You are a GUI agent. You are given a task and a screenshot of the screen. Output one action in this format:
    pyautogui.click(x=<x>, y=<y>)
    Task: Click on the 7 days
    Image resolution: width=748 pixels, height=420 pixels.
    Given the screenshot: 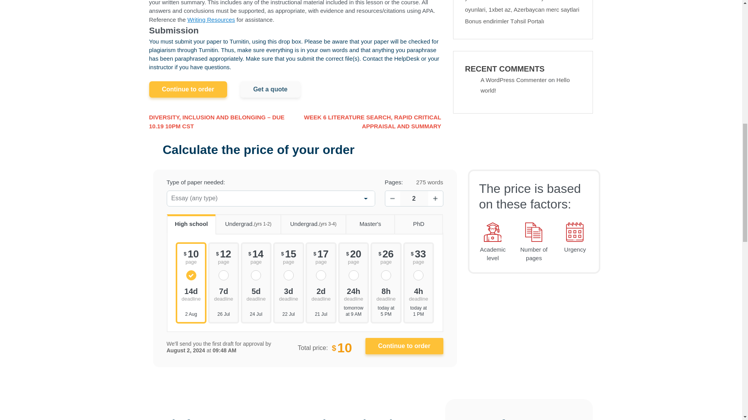 What is the action you would take?
    pyautogui.click(x=224, y=294)
    